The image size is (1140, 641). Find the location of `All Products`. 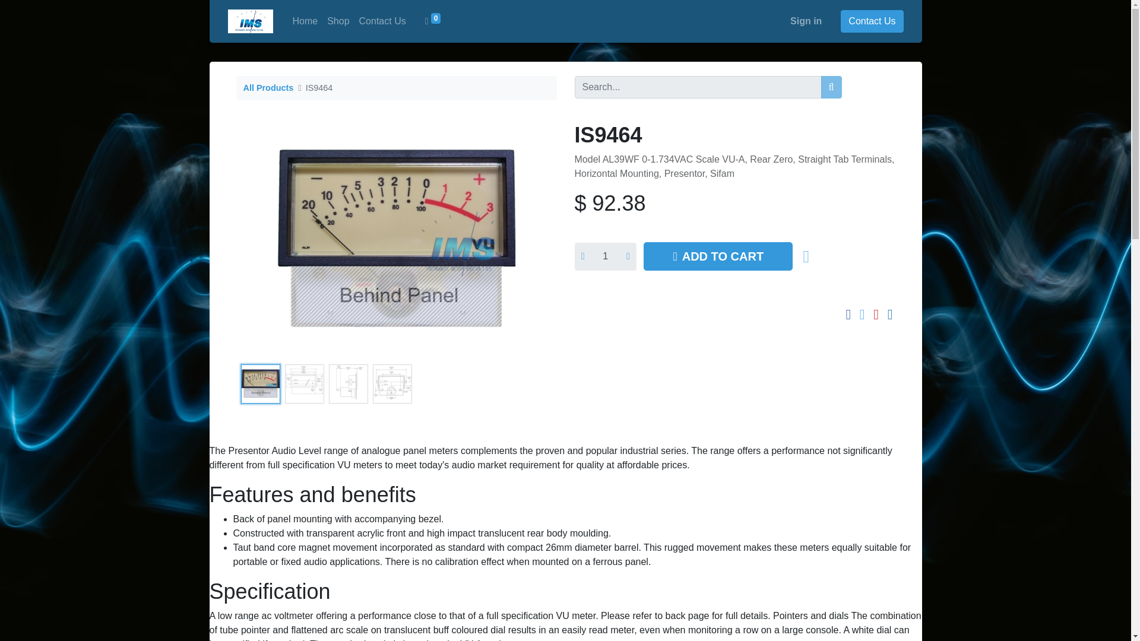

All Products is located at coordinates (268, 88).